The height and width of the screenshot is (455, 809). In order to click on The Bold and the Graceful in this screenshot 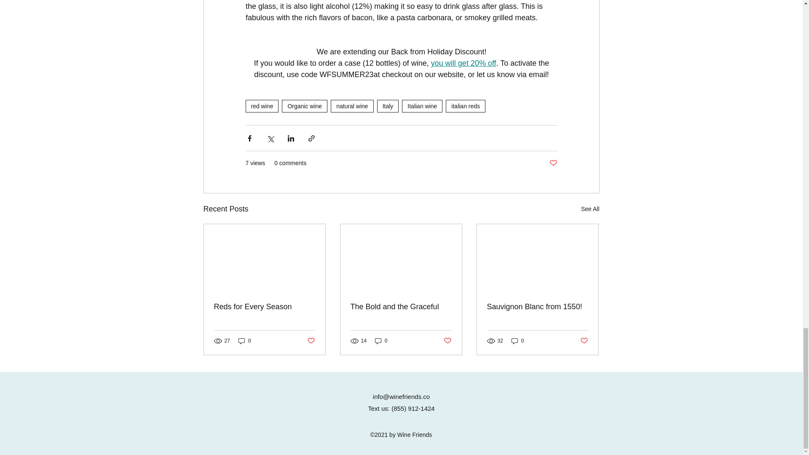, I will do `click(401, 307)`.